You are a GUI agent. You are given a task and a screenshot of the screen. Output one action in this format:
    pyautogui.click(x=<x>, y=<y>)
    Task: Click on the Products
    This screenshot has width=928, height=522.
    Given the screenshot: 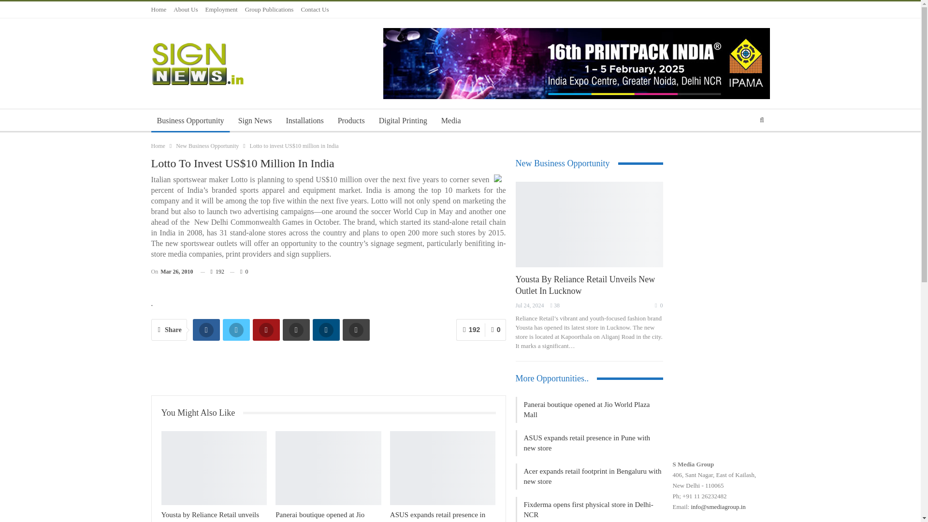 What is the action you would take?
    pyautogui.click(x=351, y=121)
    